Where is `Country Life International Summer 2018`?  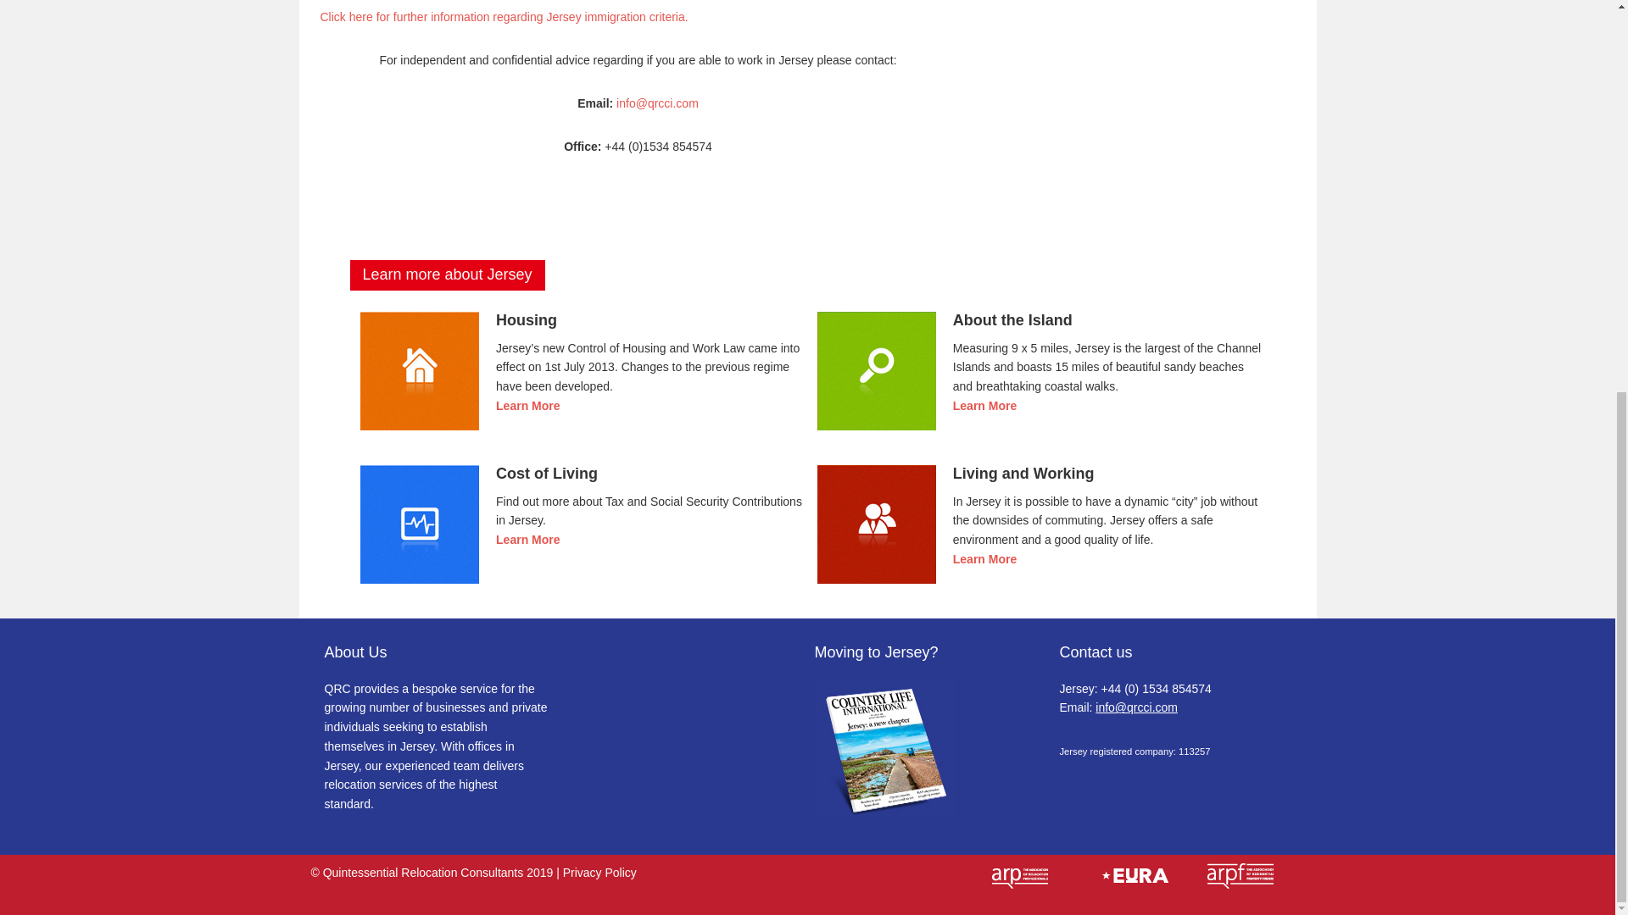 Country Life International Summer 2018 is located at coordinates (885, 812).